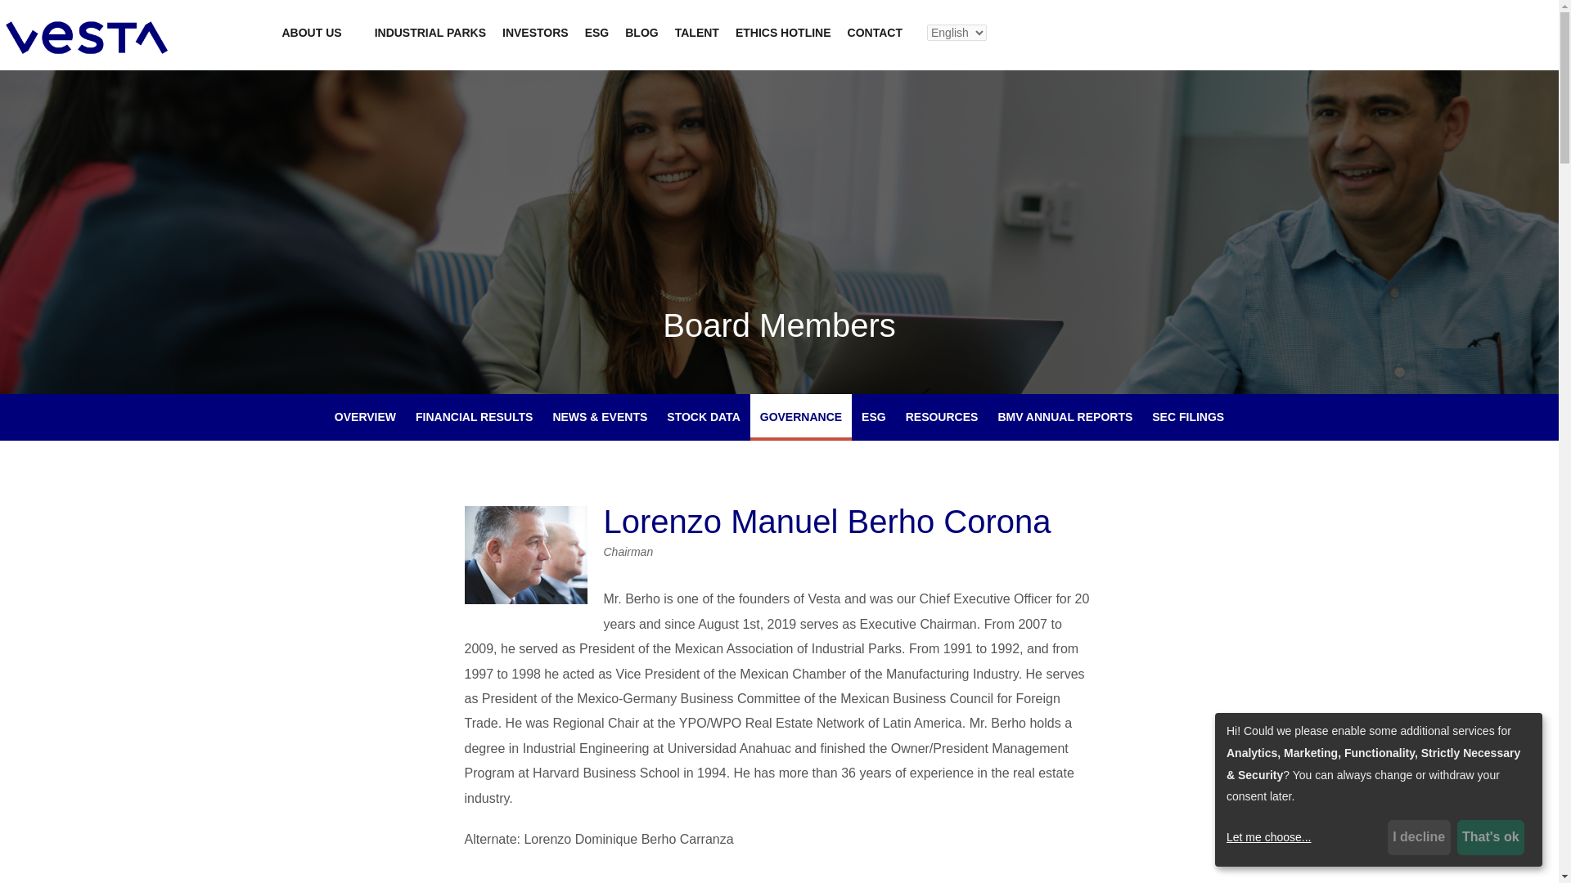  Describe the element at coordinates (1491, 837) in the screenshot. I see `That's ok` at that location.